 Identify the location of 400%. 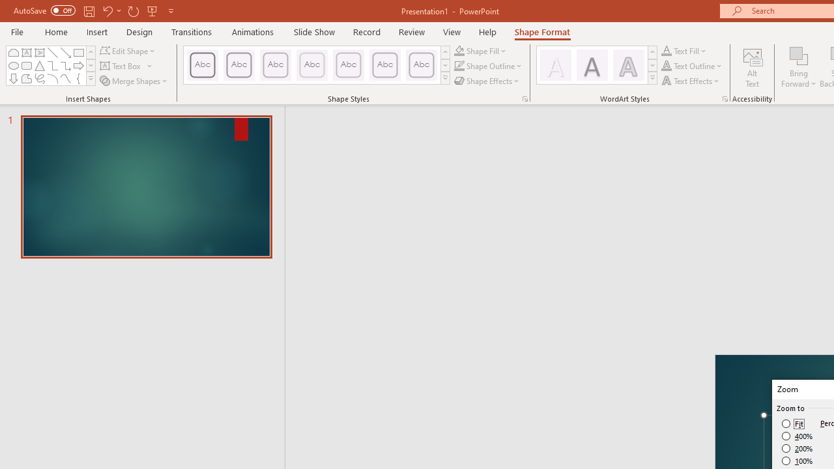
(798, 436).